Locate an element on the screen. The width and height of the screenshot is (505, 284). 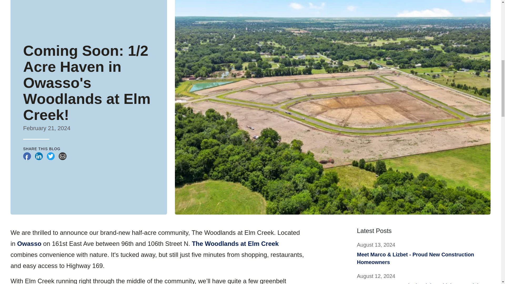
The Woodlands at Elm Creek is located at coordinates (235, 244).